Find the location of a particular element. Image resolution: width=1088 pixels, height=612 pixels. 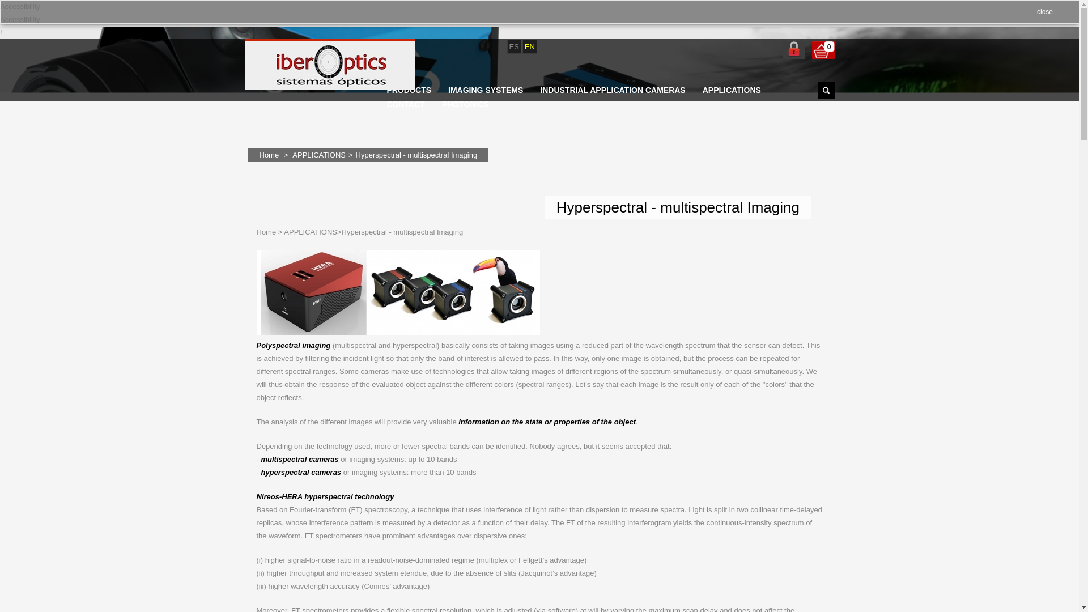

PRODUCTS is located at coordinates (409, 90).